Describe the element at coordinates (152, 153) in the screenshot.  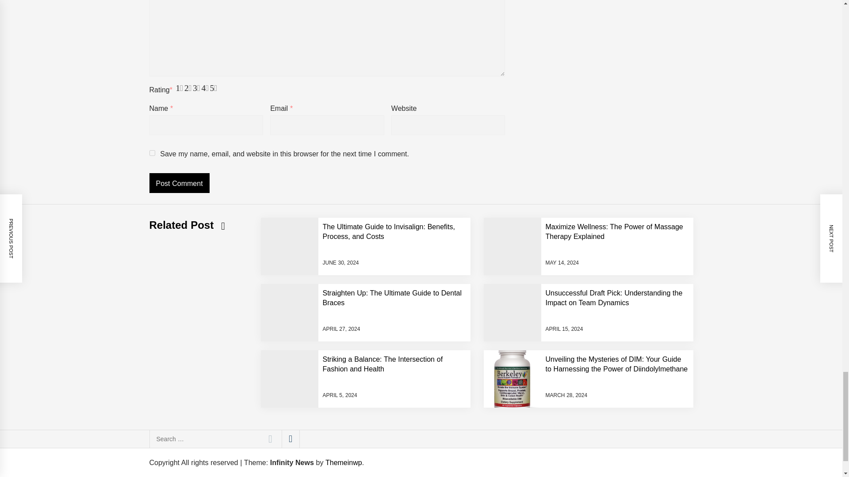
I see `yes` at that location.